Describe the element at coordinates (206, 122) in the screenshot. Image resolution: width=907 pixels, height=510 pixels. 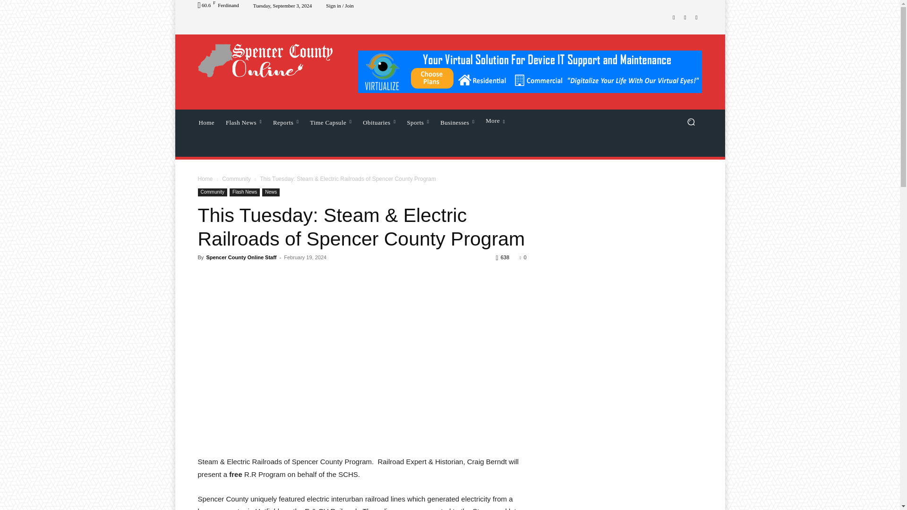
I see `Home` at that location.